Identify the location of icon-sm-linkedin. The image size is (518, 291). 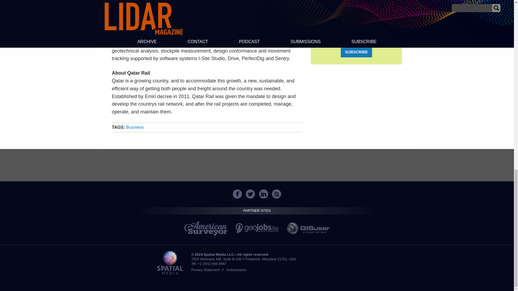
(263, 194).